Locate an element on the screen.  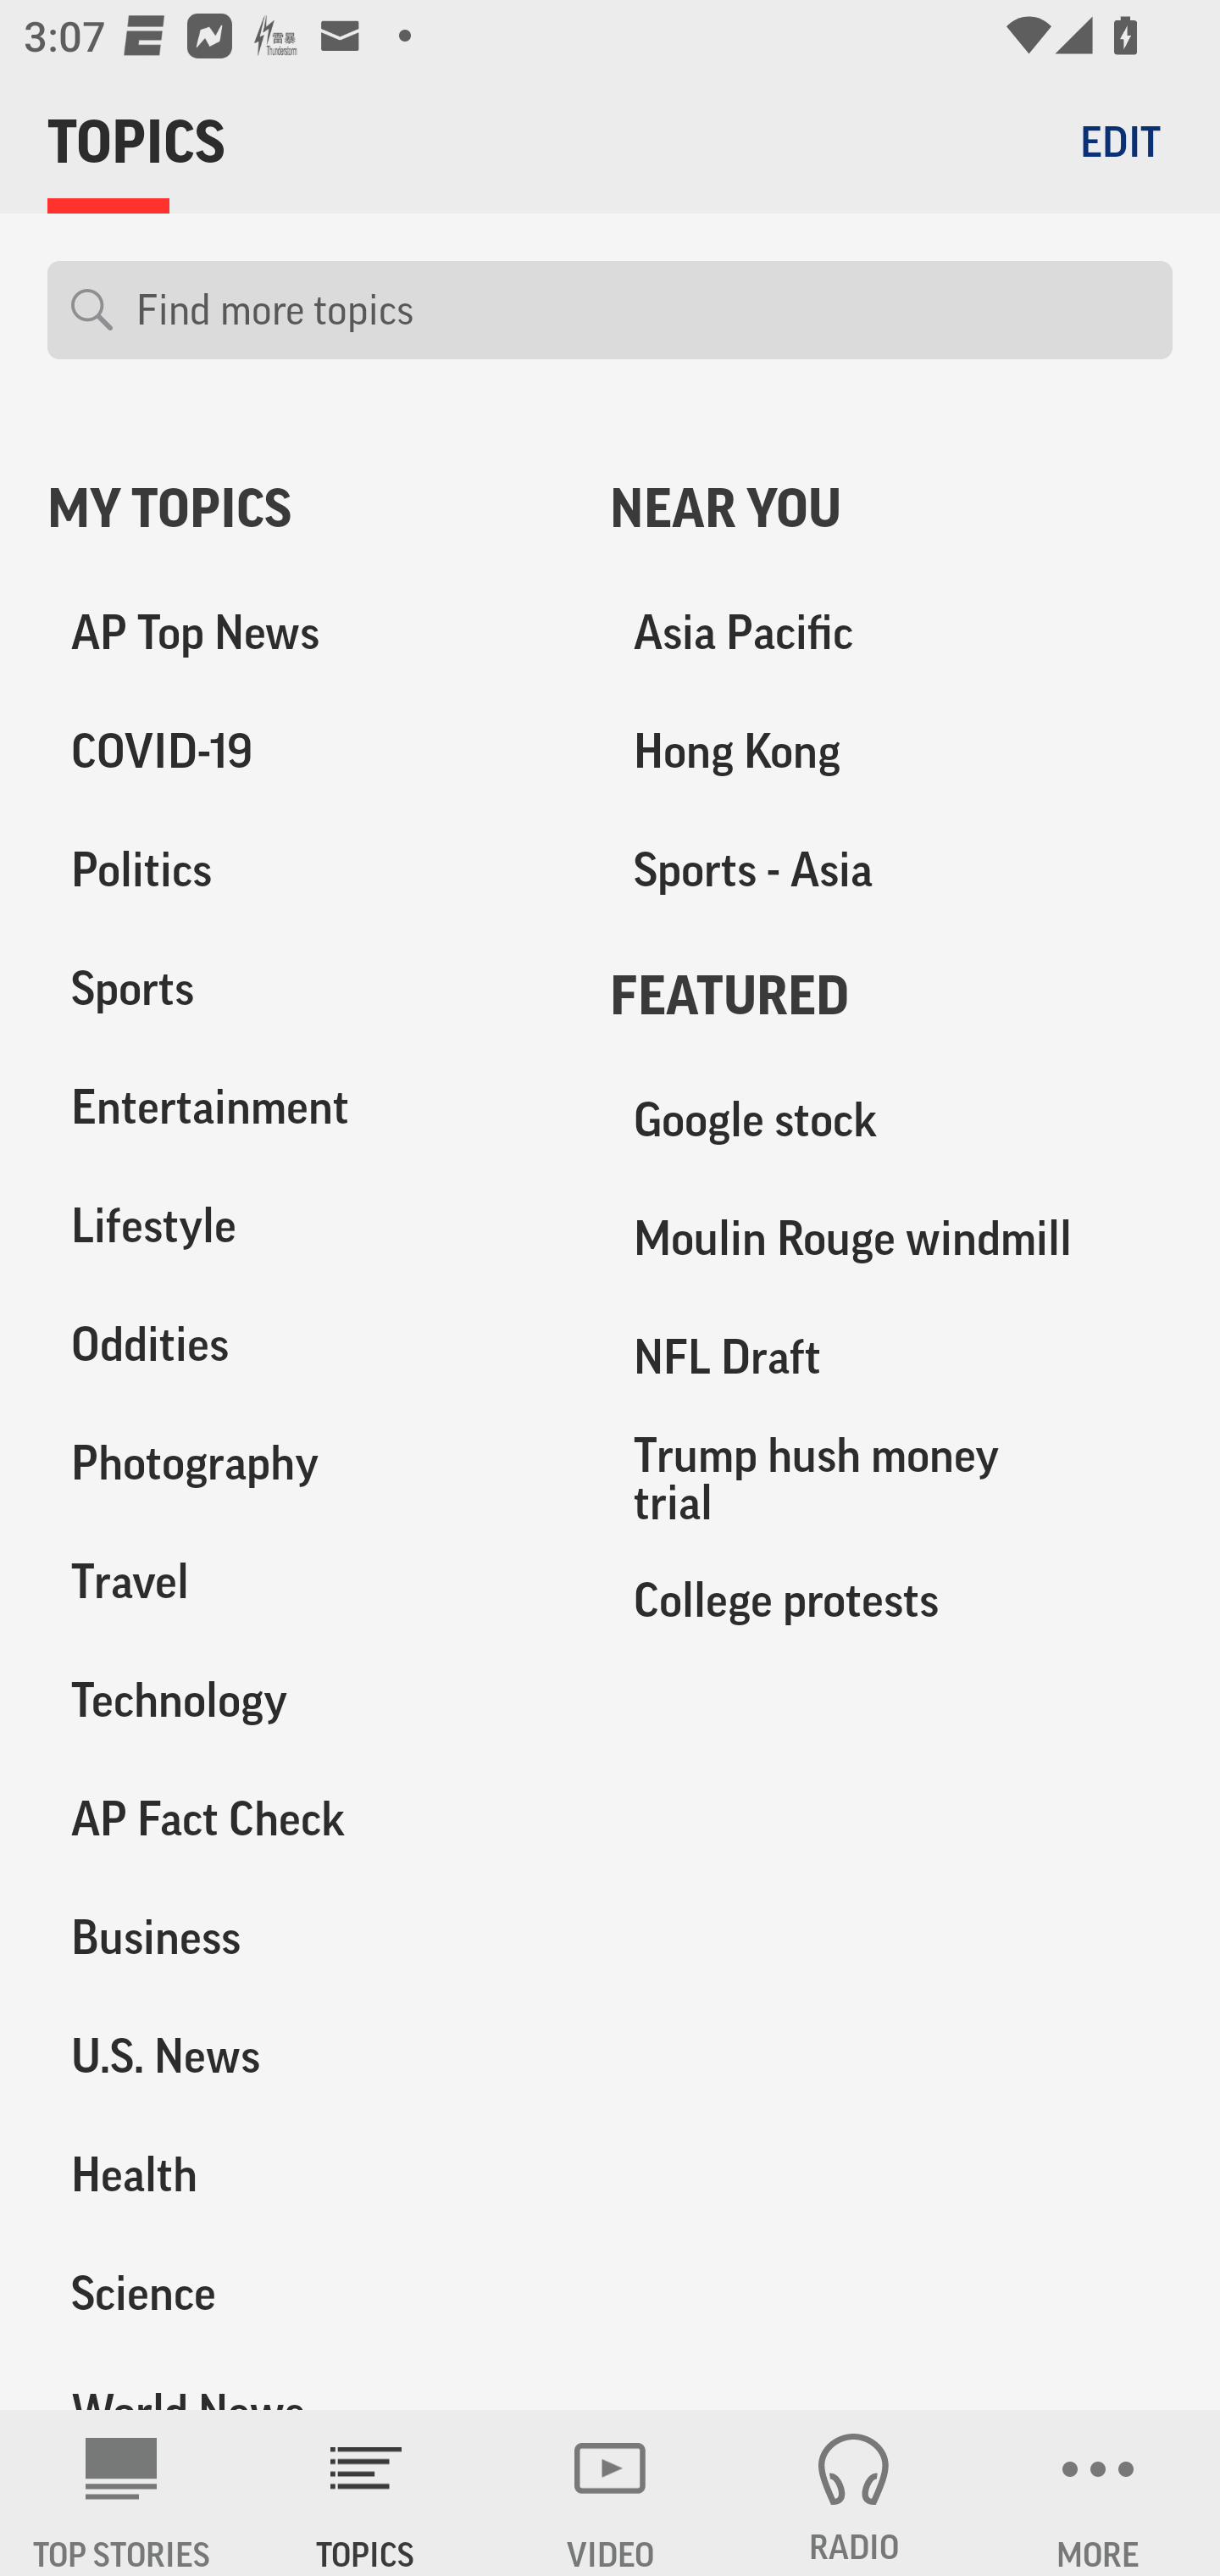
Oddities is located at coordinates (305, 1344).